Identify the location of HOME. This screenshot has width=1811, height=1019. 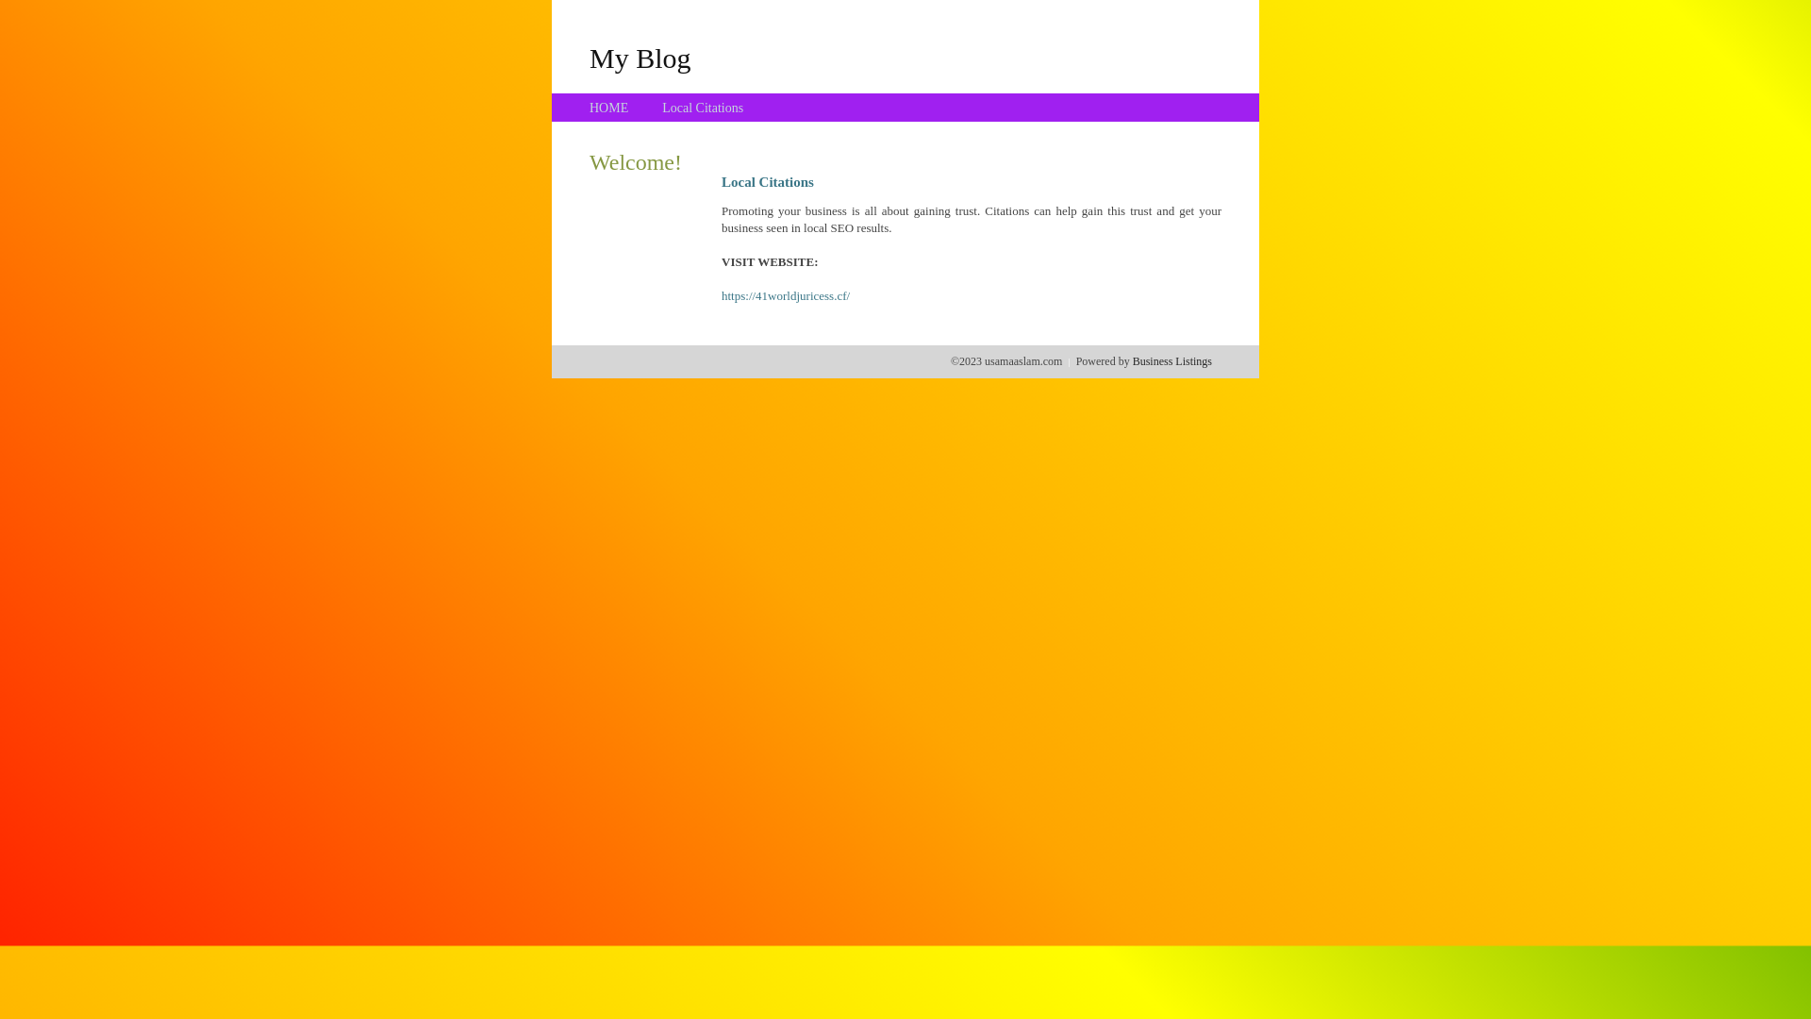
(609, 108).